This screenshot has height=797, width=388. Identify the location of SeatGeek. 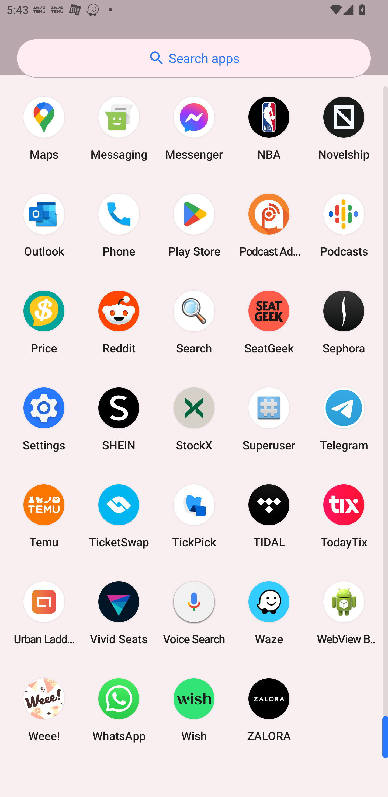
(269, 322).